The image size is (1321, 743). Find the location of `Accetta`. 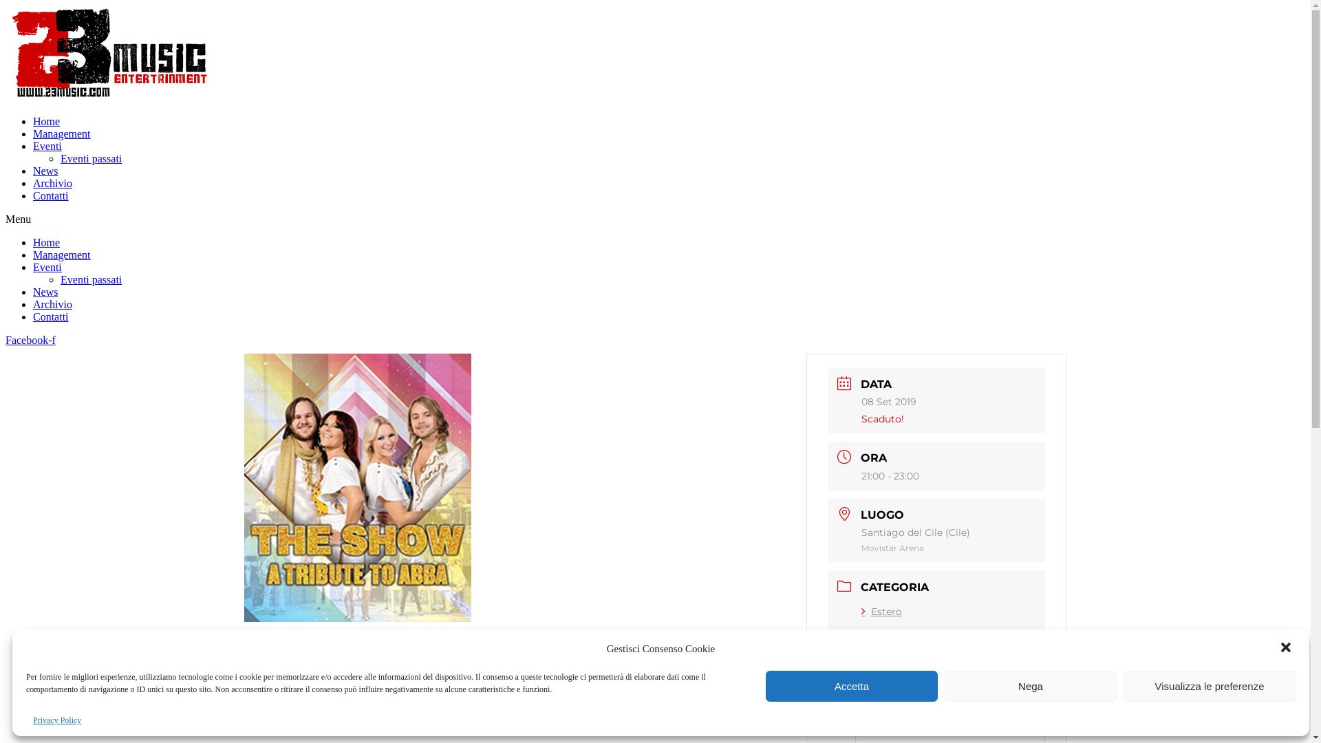

Accetta is located at coordinates (852, 687).